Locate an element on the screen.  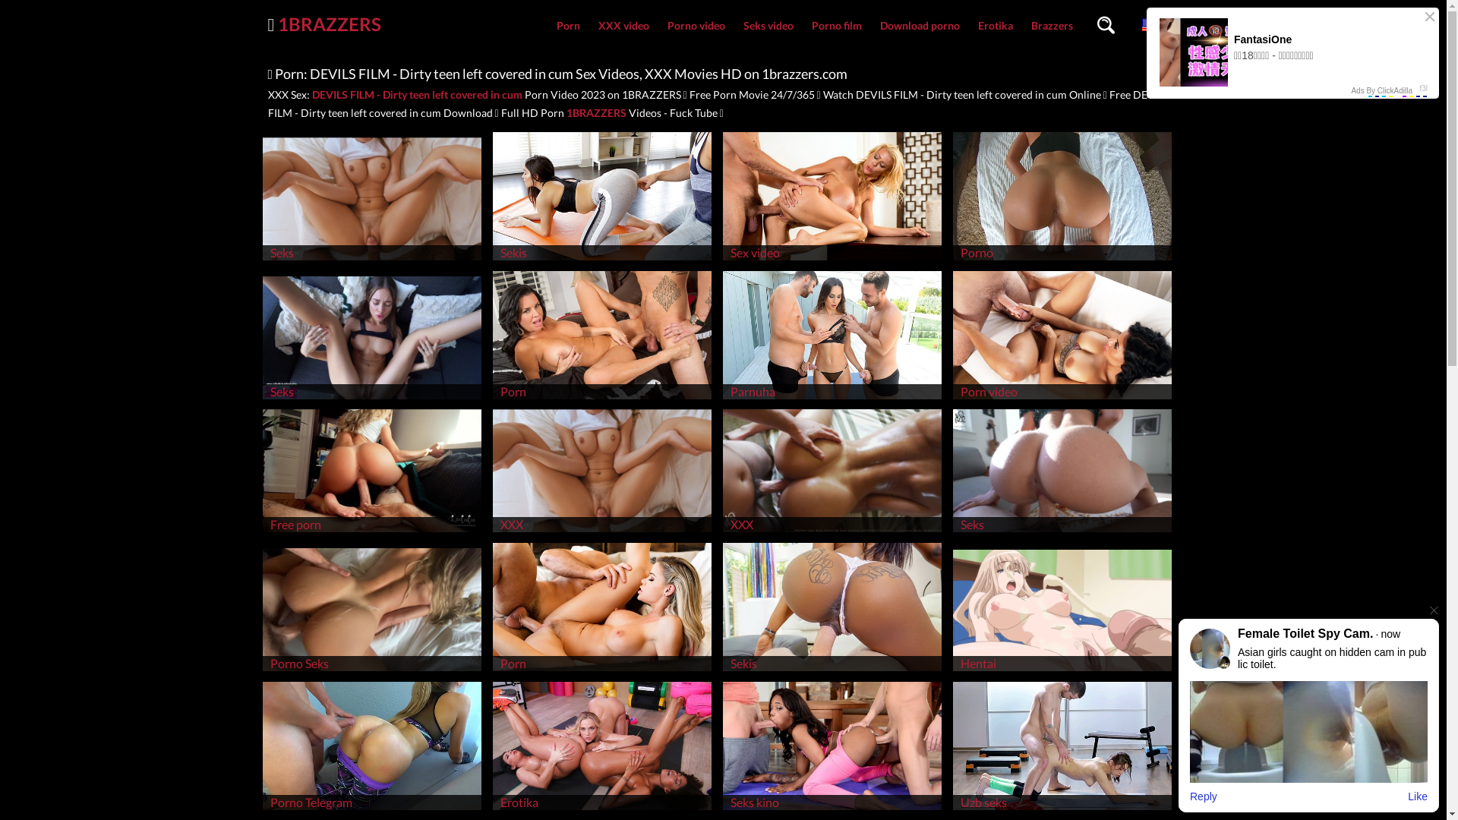
Erotika is located at coordinates (602, 809).